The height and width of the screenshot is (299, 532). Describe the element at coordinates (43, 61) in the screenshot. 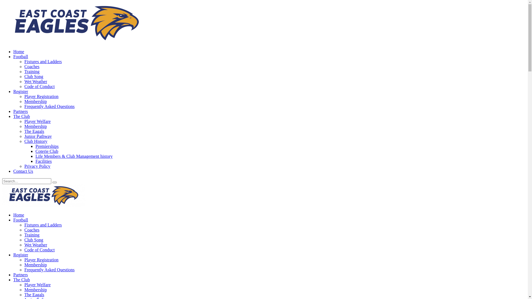

I see `Fixtures and Ladders` at that location.